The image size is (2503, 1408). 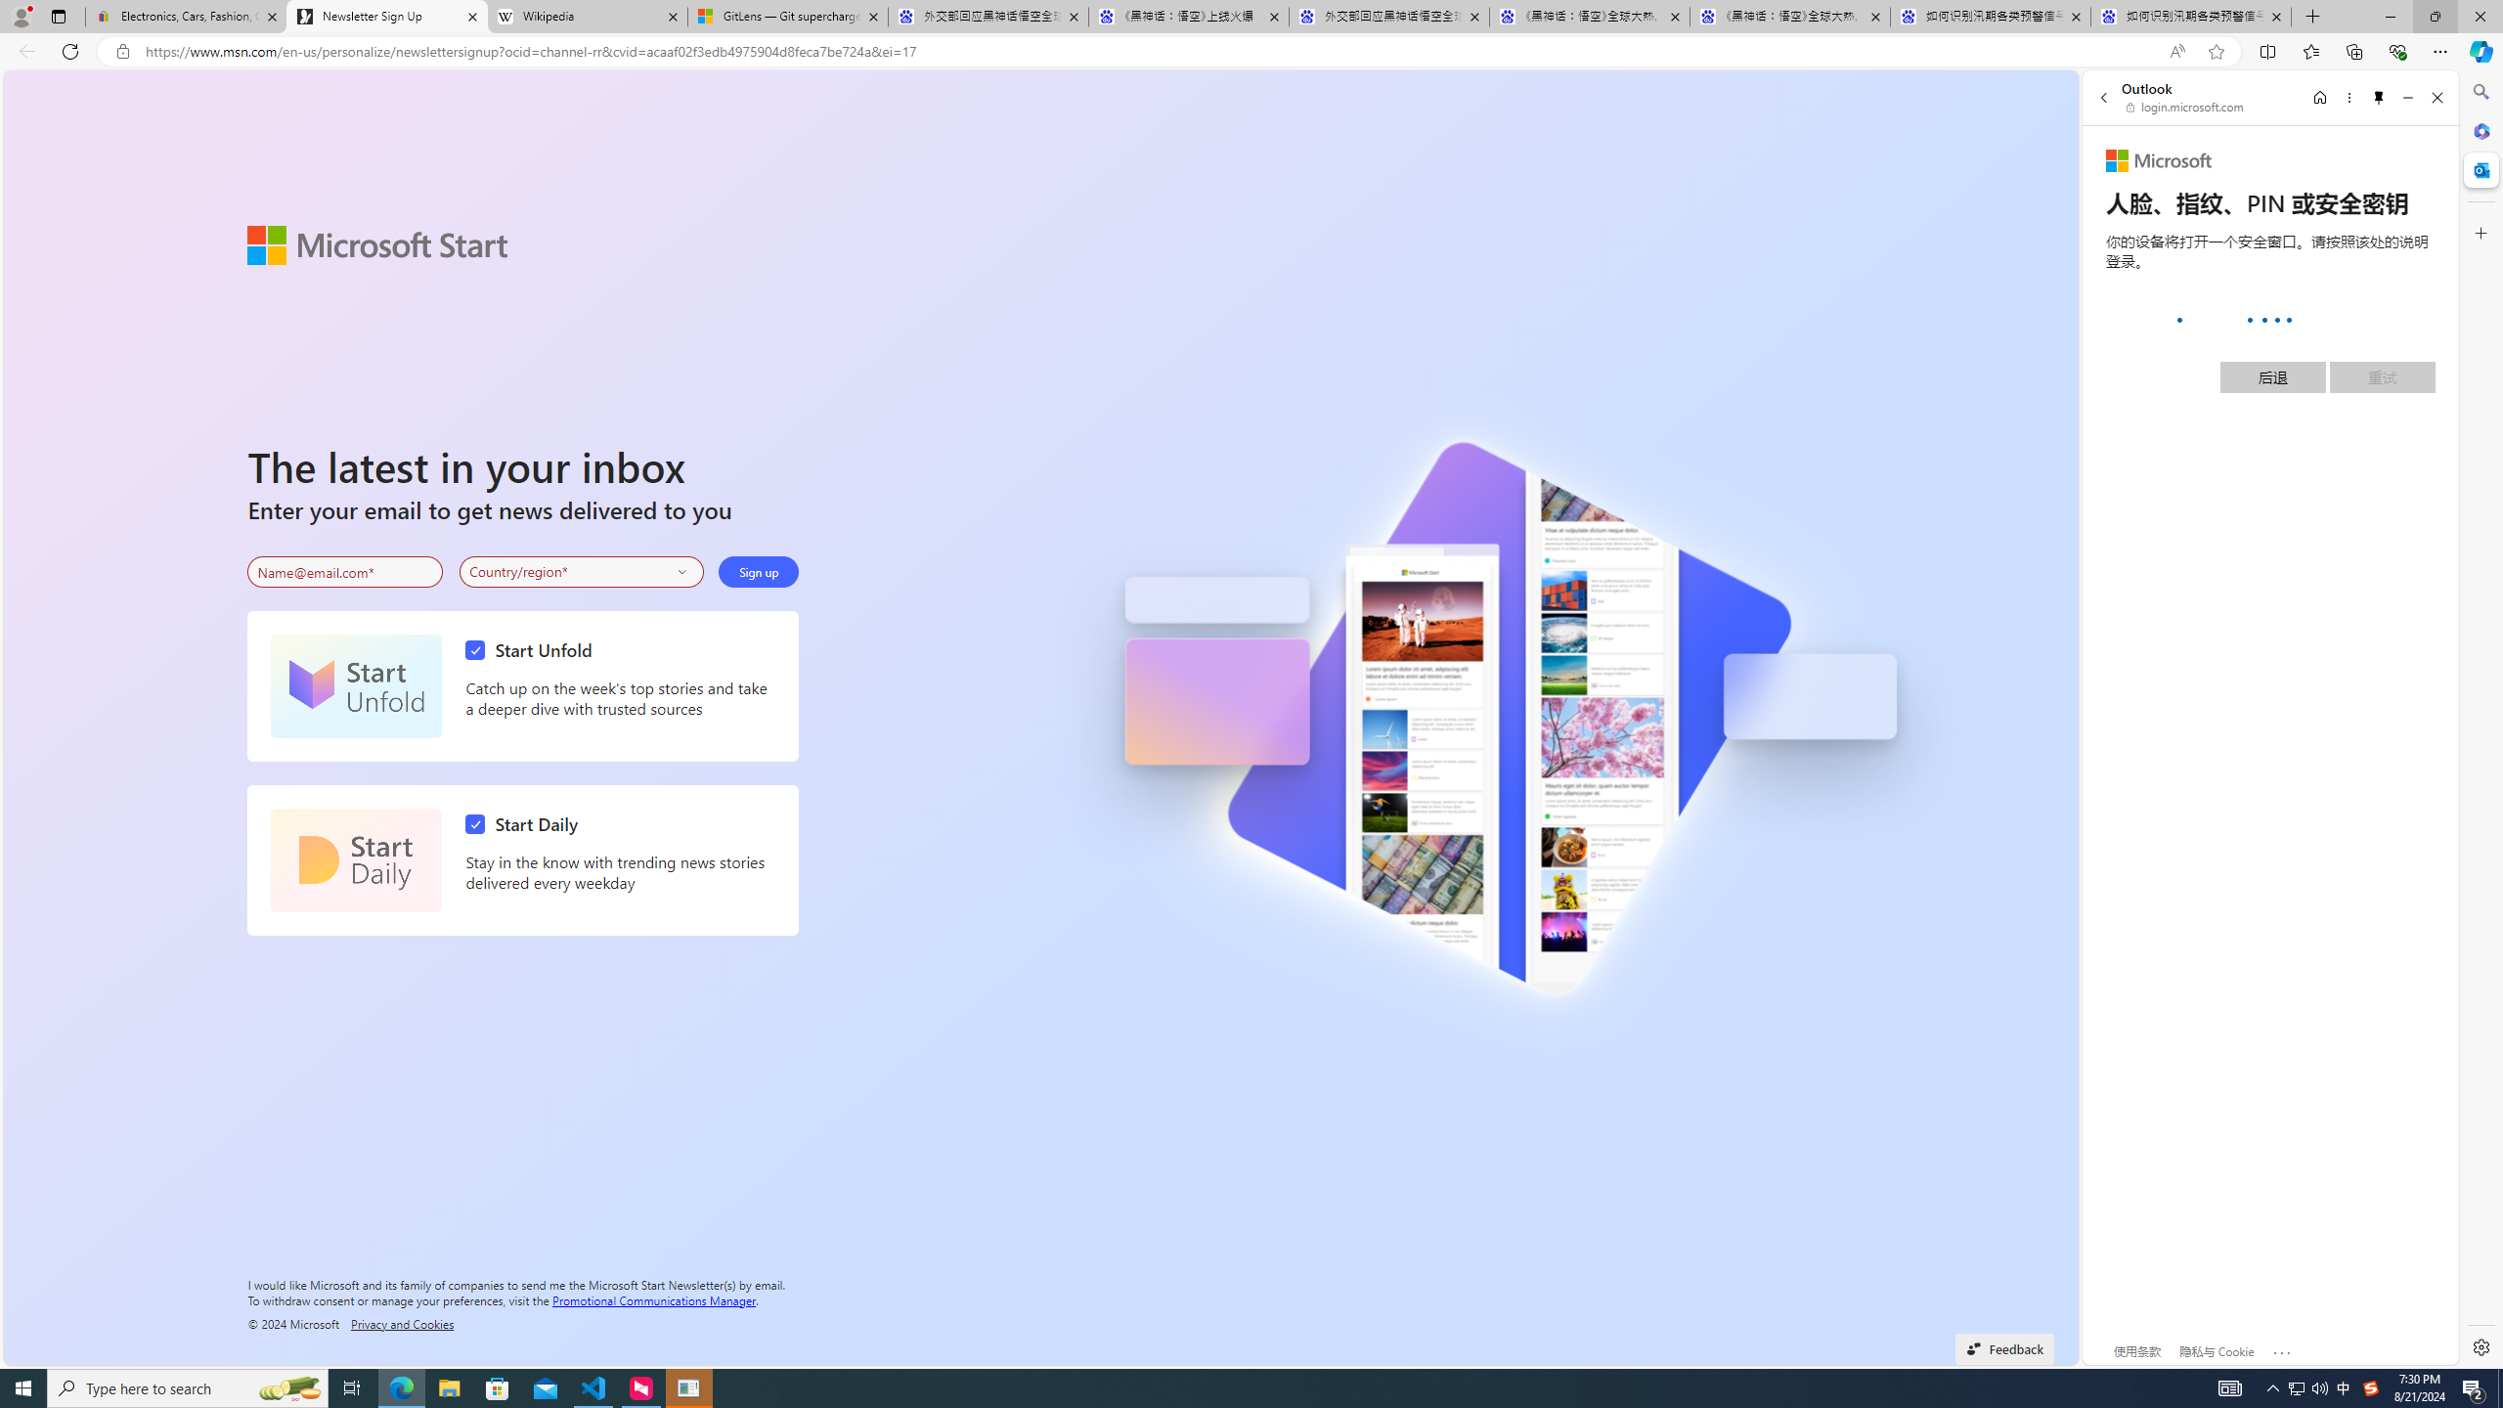 I want to click on Wikipedia, so click(x=587, y=17).